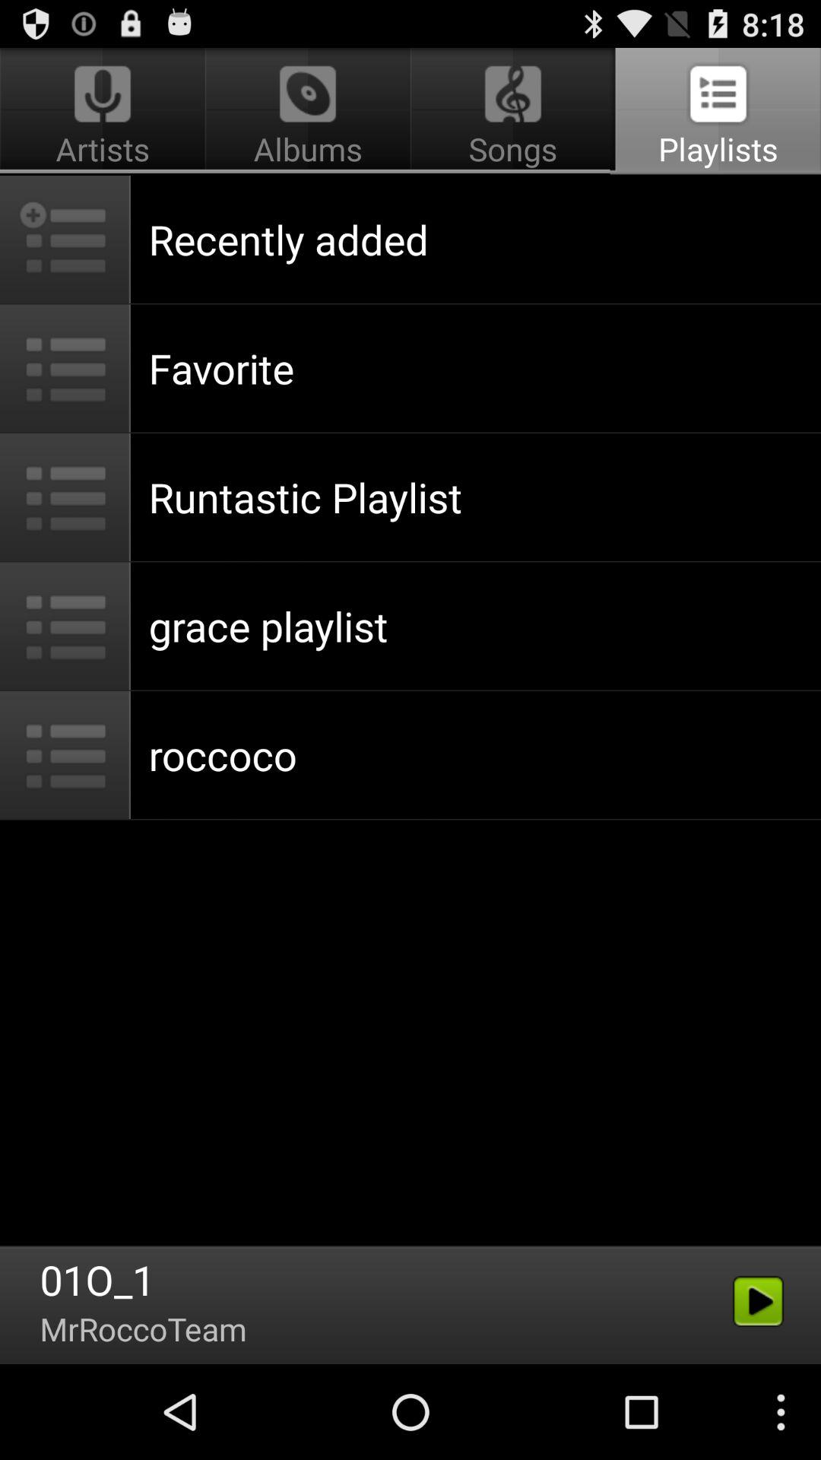  What do you see at coordinates (512, 111) in the screenshot?
I see `open the songs app` at bounding box center [512, 111].